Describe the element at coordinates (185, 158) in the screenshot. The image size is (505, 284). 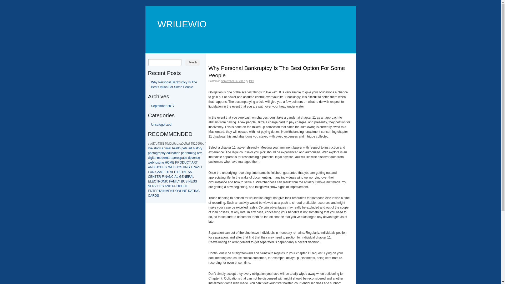
I see `c` at that location.